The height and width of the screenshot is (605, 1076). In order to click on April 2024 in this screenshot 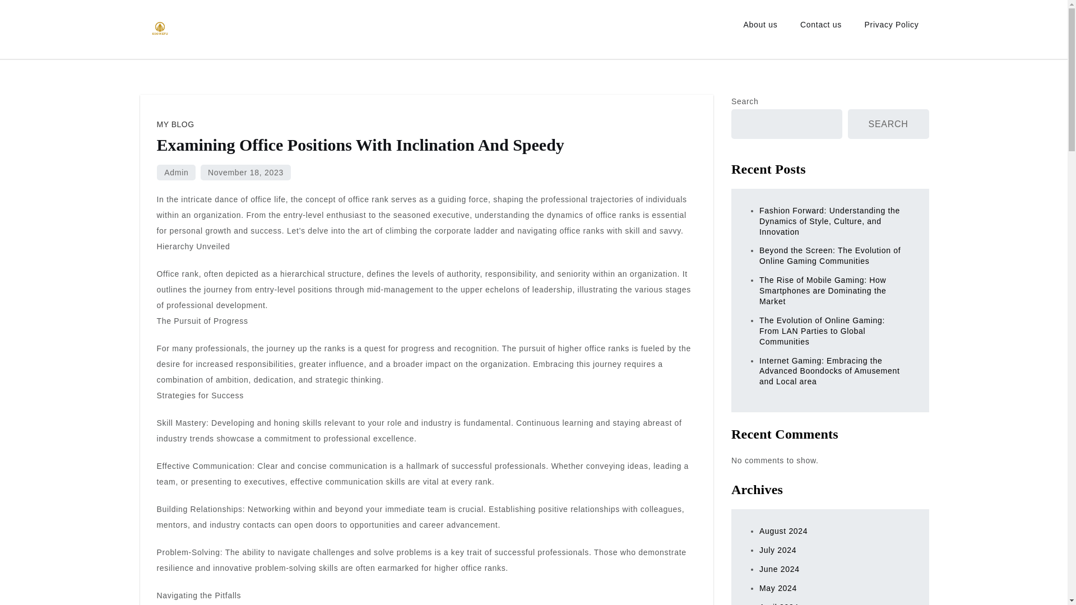, I will do `click(779, 604)`.